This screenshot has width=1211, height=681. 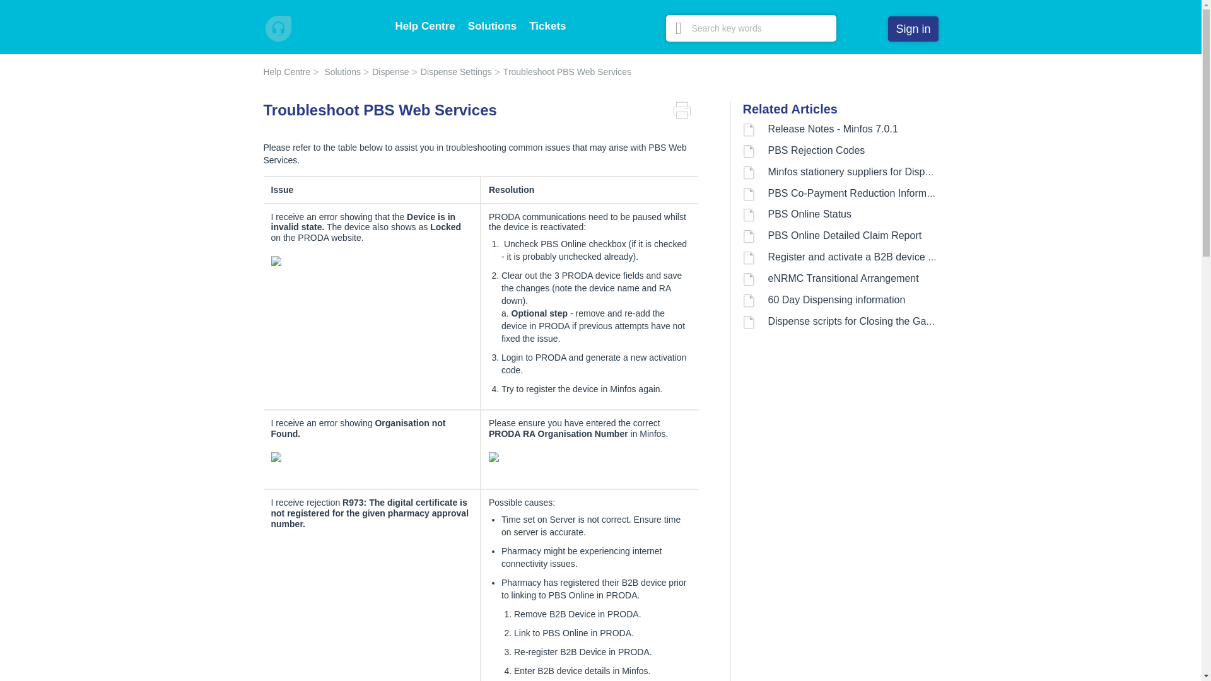 What do you see at coordinates (492, 26) in the screenshot?
I see `Solutions` at bounding box center [492, 26].